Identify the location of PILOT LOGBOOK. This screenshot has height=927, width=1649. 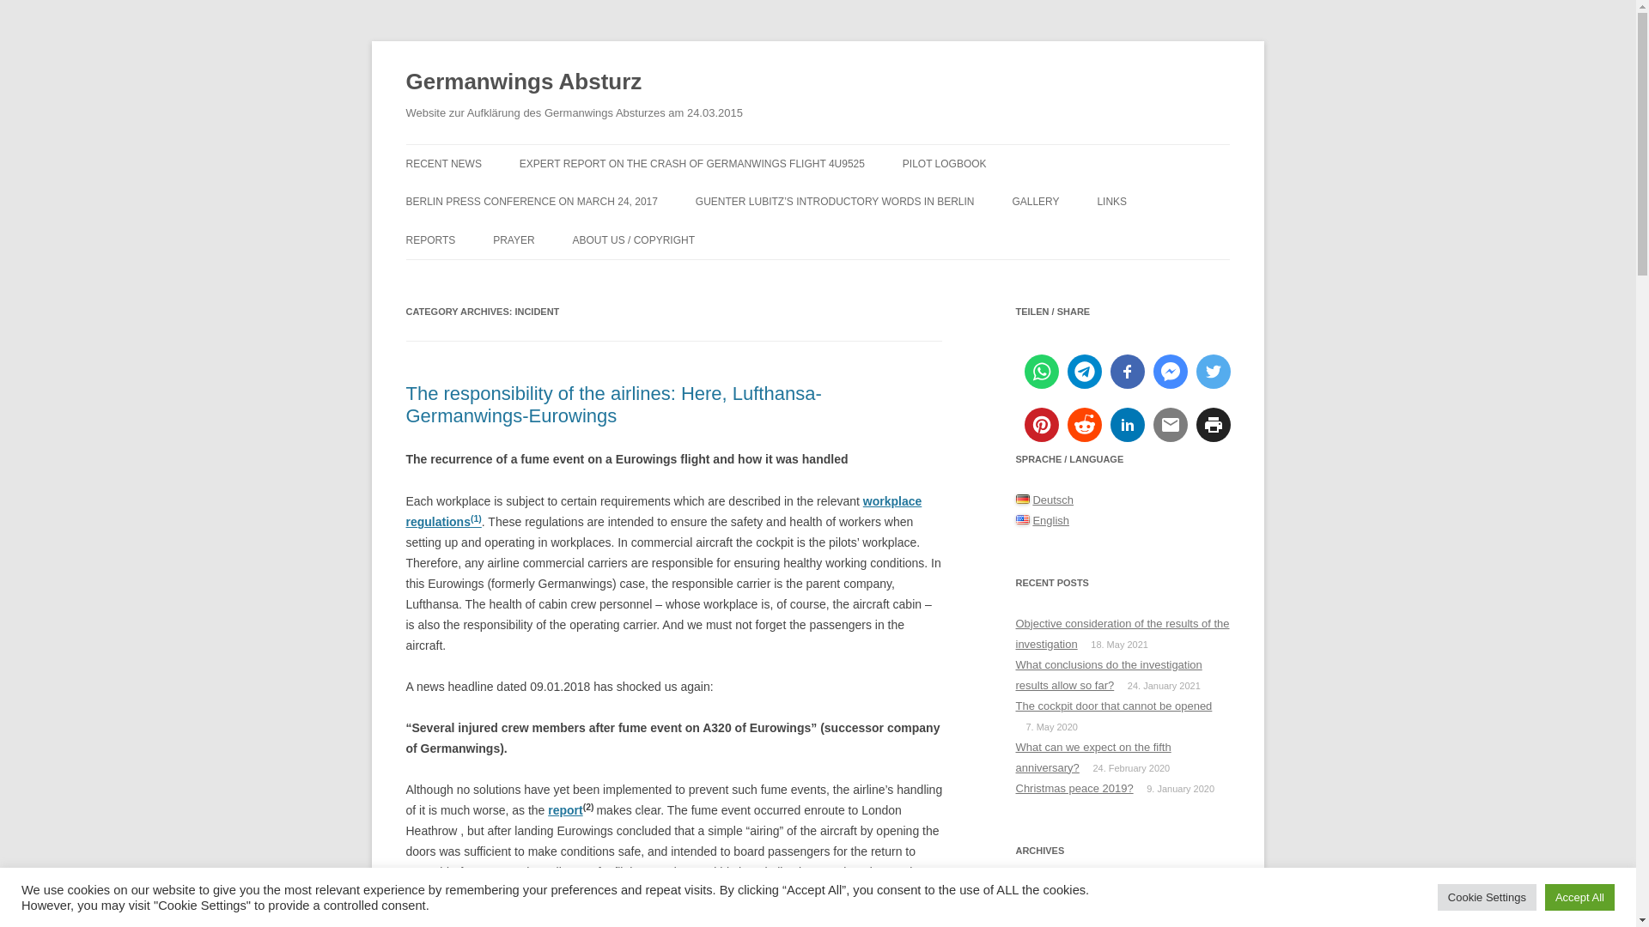
(944, 163).